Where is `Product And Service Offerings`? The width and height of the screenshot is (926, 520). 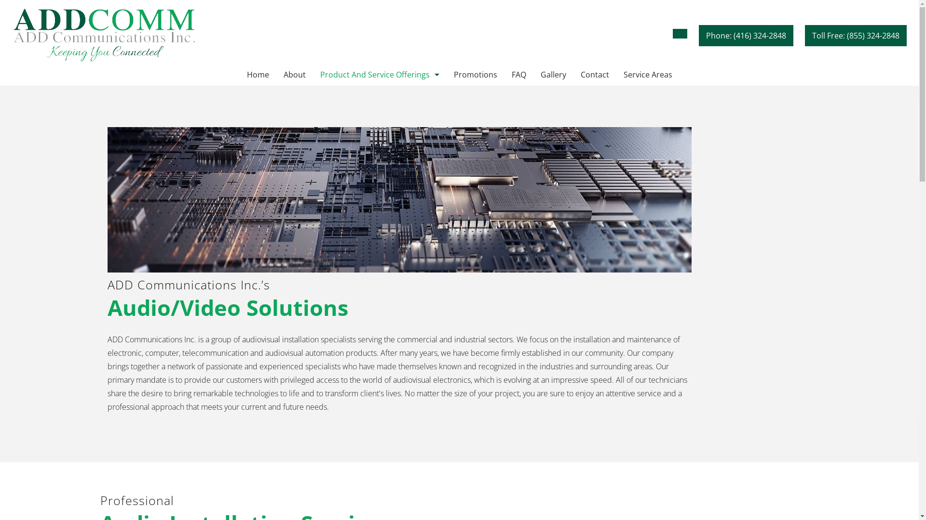 Product And Service Offerings is located at coordinates (379, 75).